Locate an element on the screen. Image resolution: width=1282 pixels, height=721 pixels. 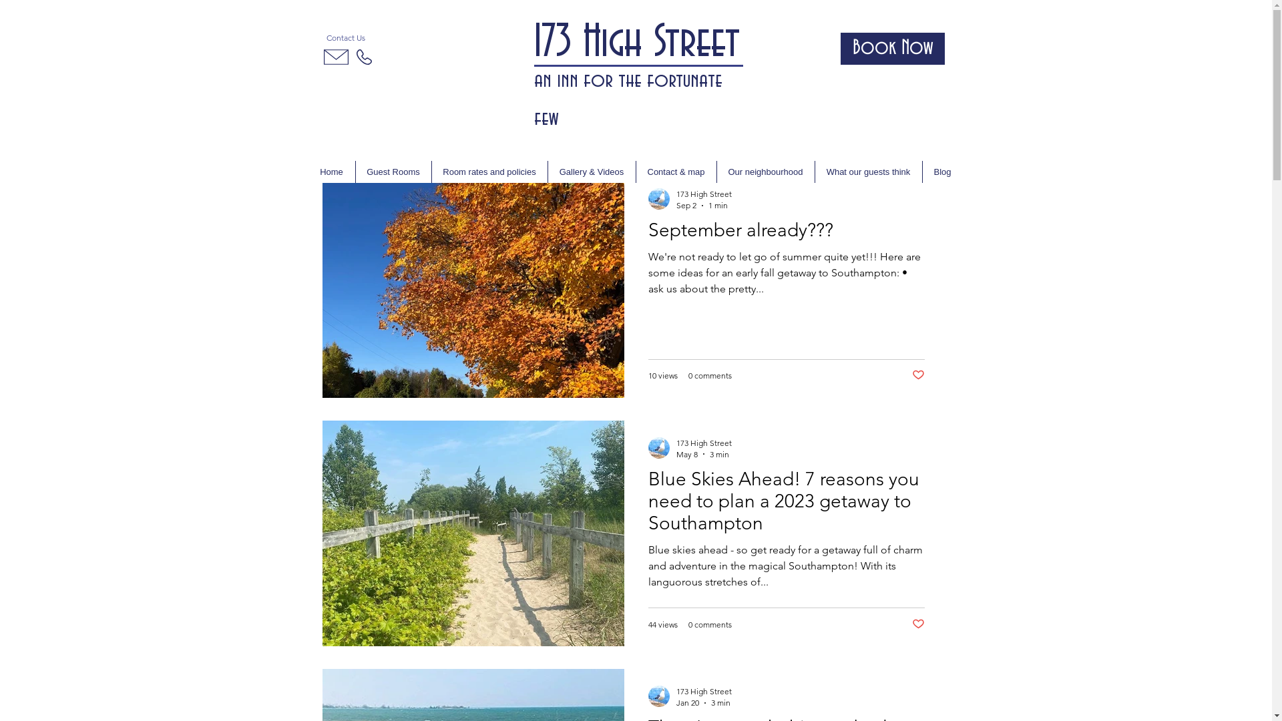
Gallery & Videos is located at coordinates (592, 172).